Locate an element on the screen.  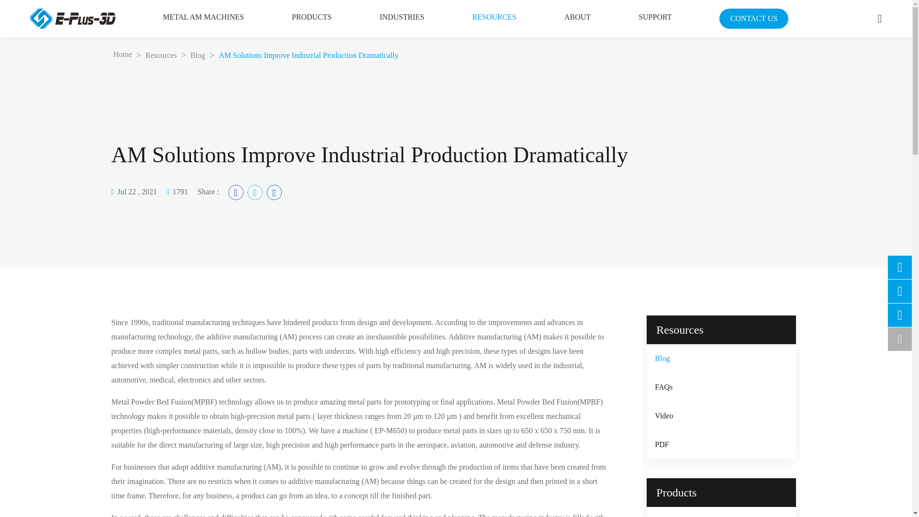
INDUSTRIES is located at coordinates (401, 17).